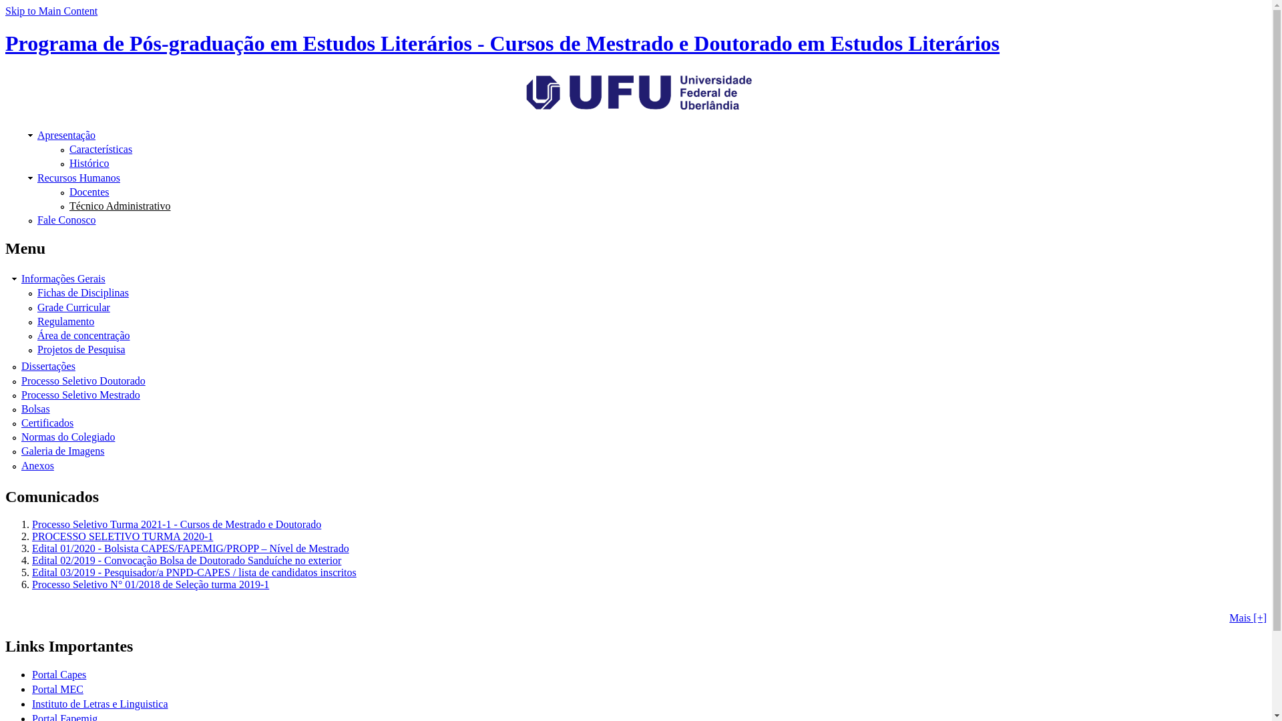 The width and height of the screenshot is (1282, 721). What do you see at coordinates (89, 192) in the screenshot?
I see `Docentes` at bounding box center [89, 192].